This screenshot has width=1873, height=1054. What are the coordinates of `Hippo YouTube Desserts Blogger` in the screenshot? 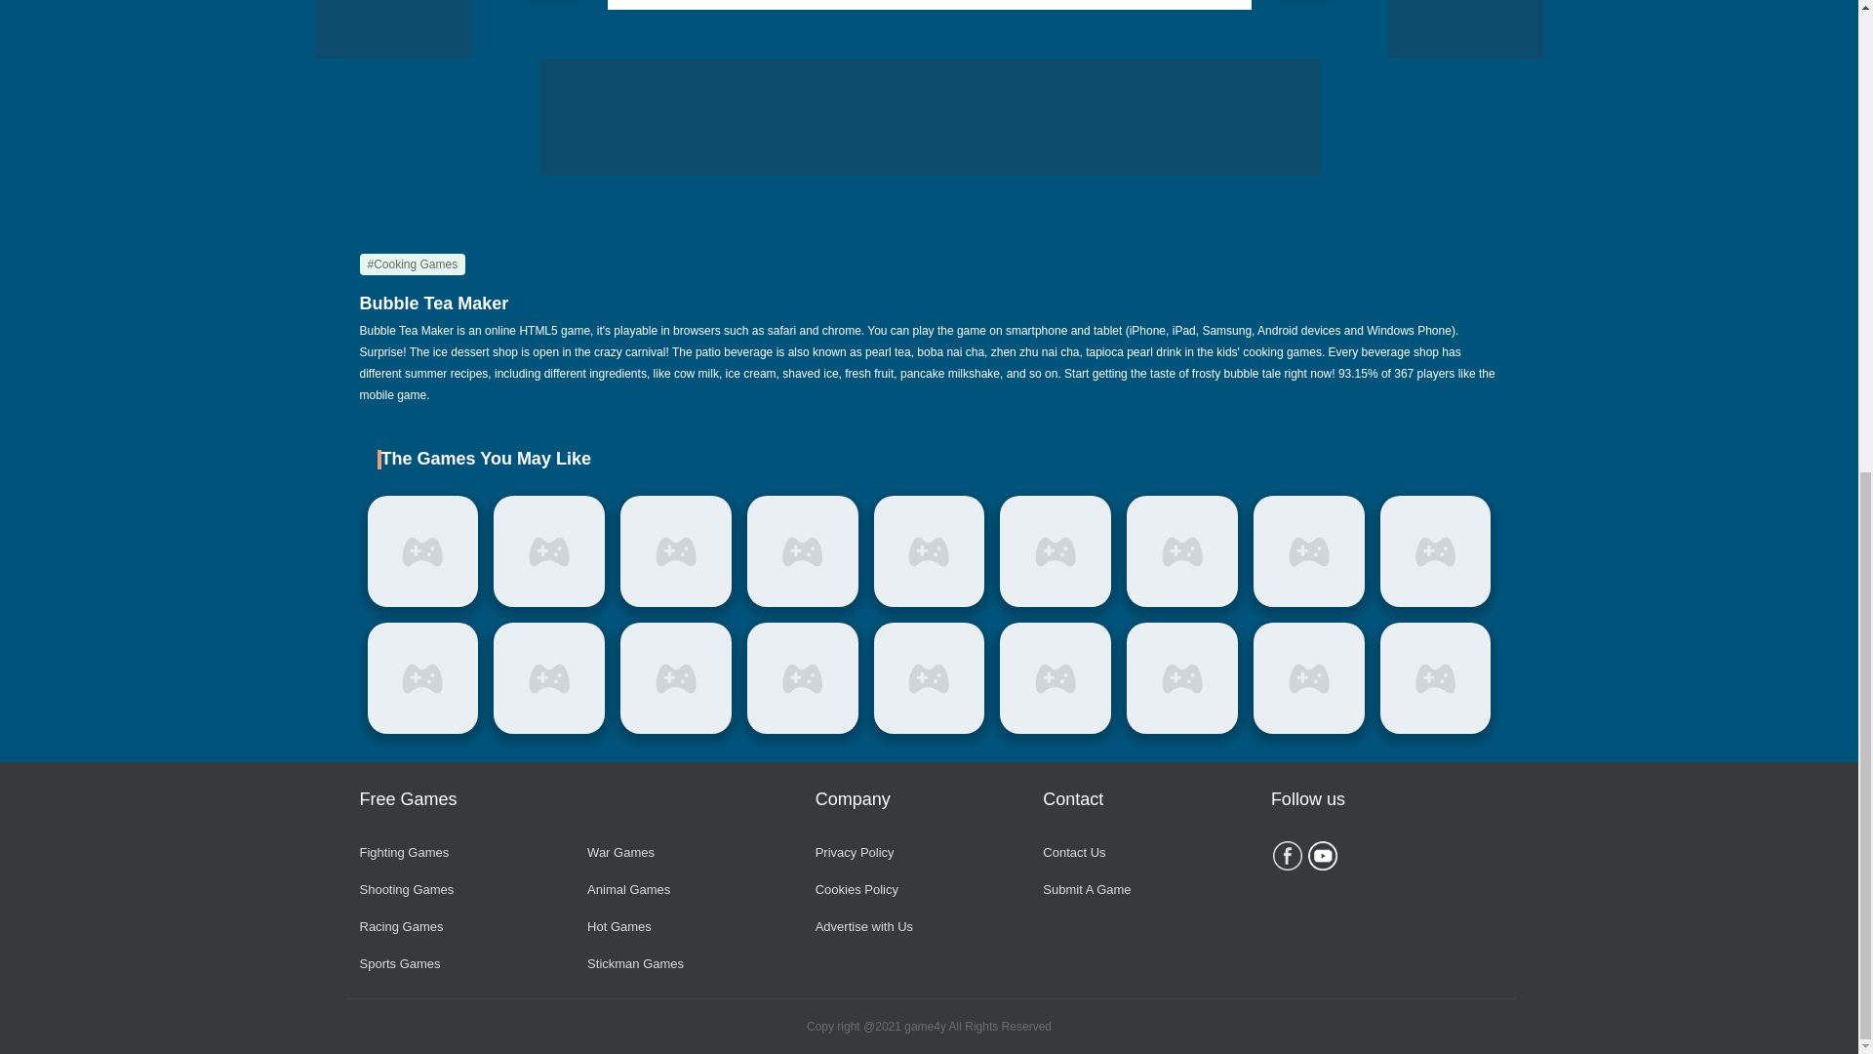 It's located at (929, 550).